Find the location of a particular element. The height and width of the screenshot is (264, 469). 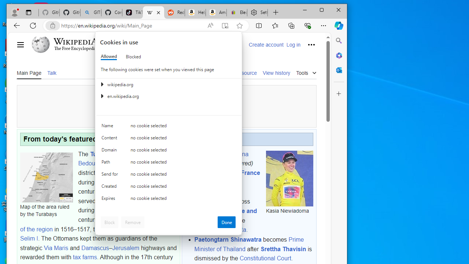

Remove is located at coordinates (133, 222).